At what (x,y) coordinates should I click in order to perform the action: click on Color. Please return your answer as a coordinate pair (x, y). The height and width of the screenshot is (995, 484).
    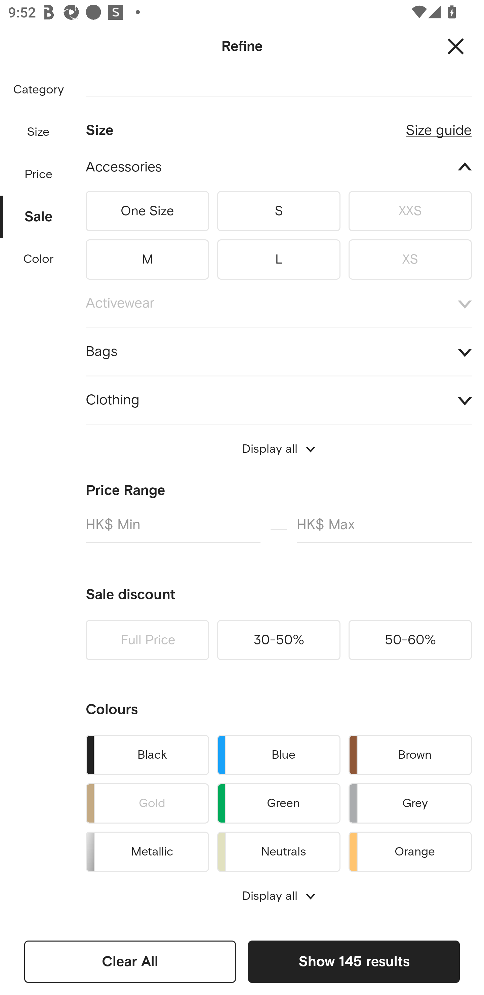
    Looking at the image, I should click on (39, 259).